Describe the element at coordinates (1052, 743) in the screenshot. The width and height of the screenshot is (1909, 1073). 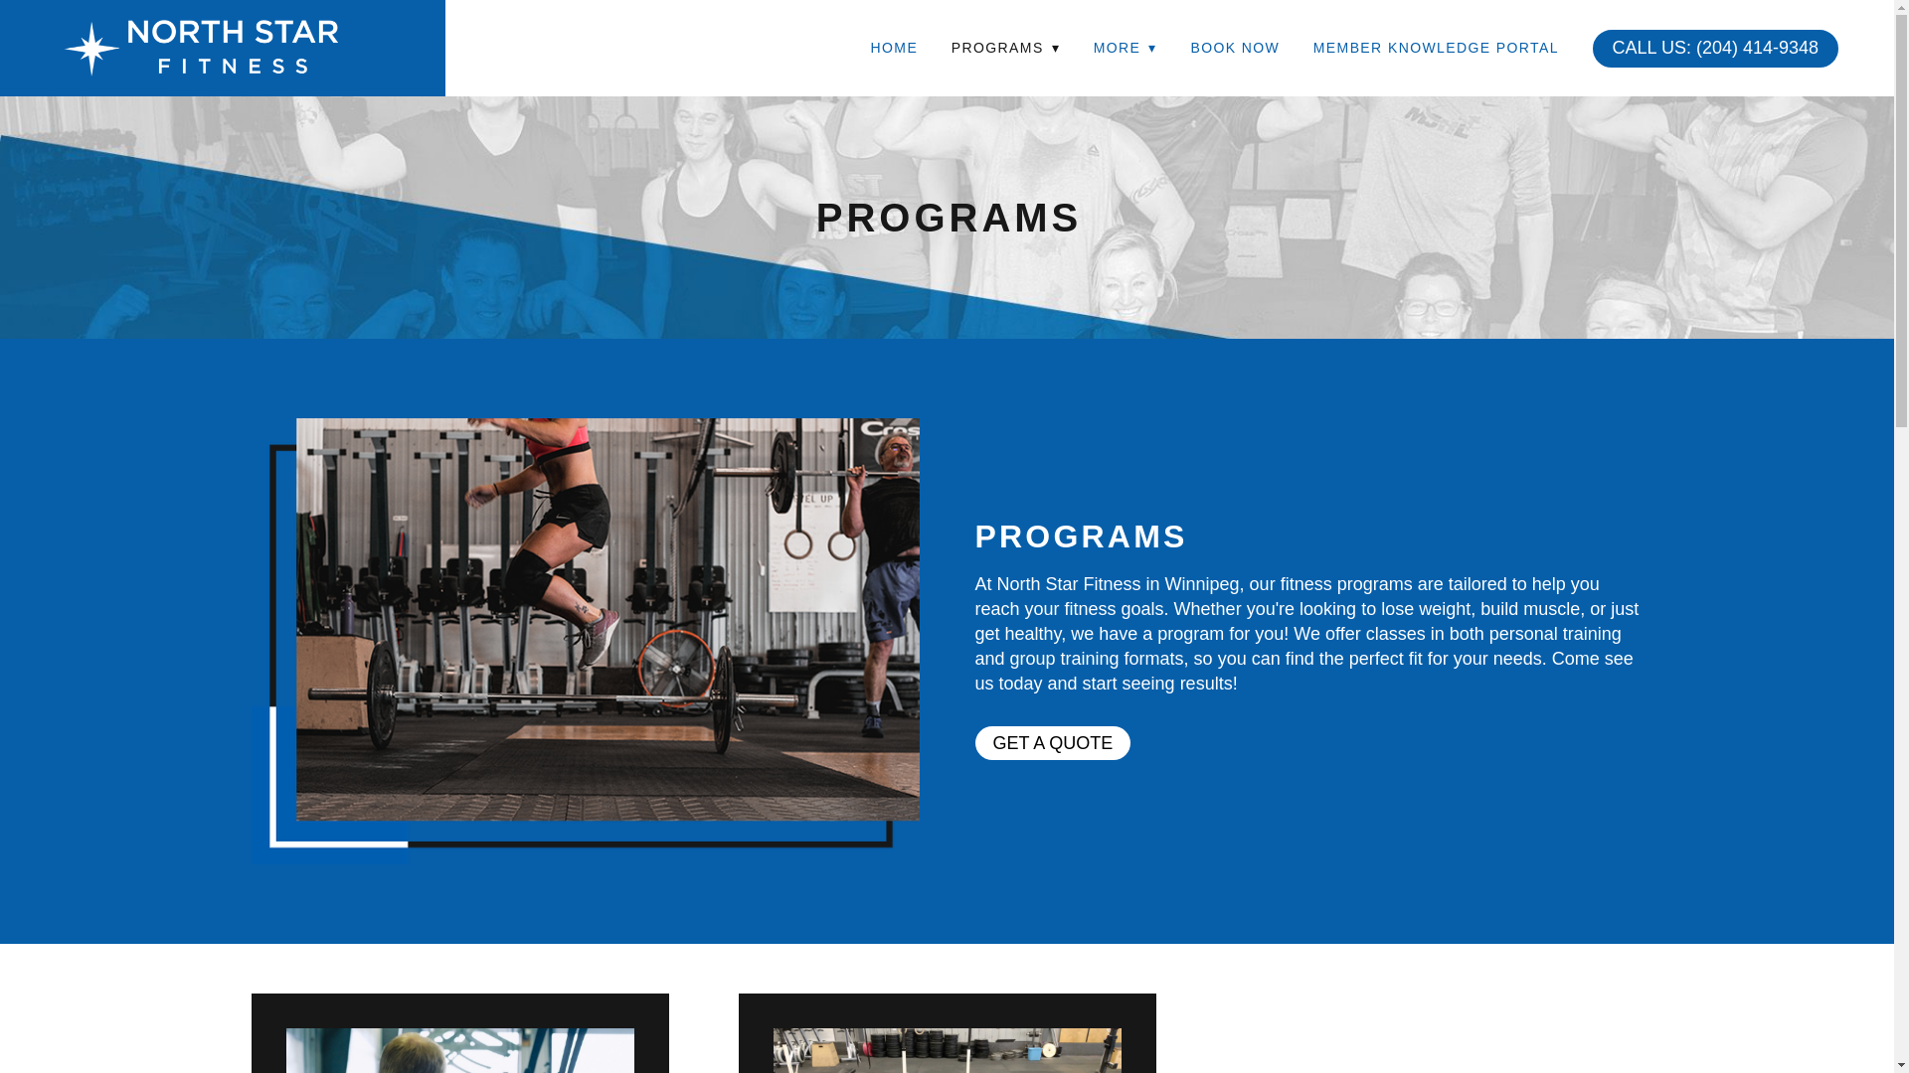
I see `GET A QUOTE` at that location.